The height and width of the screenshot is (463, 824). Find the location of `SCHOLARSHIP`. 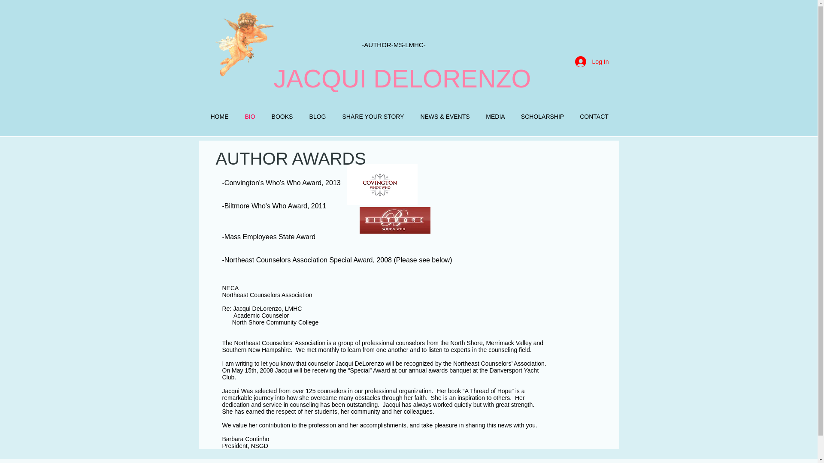

SCHOLARSHIP is located at coordinates (542, 117).